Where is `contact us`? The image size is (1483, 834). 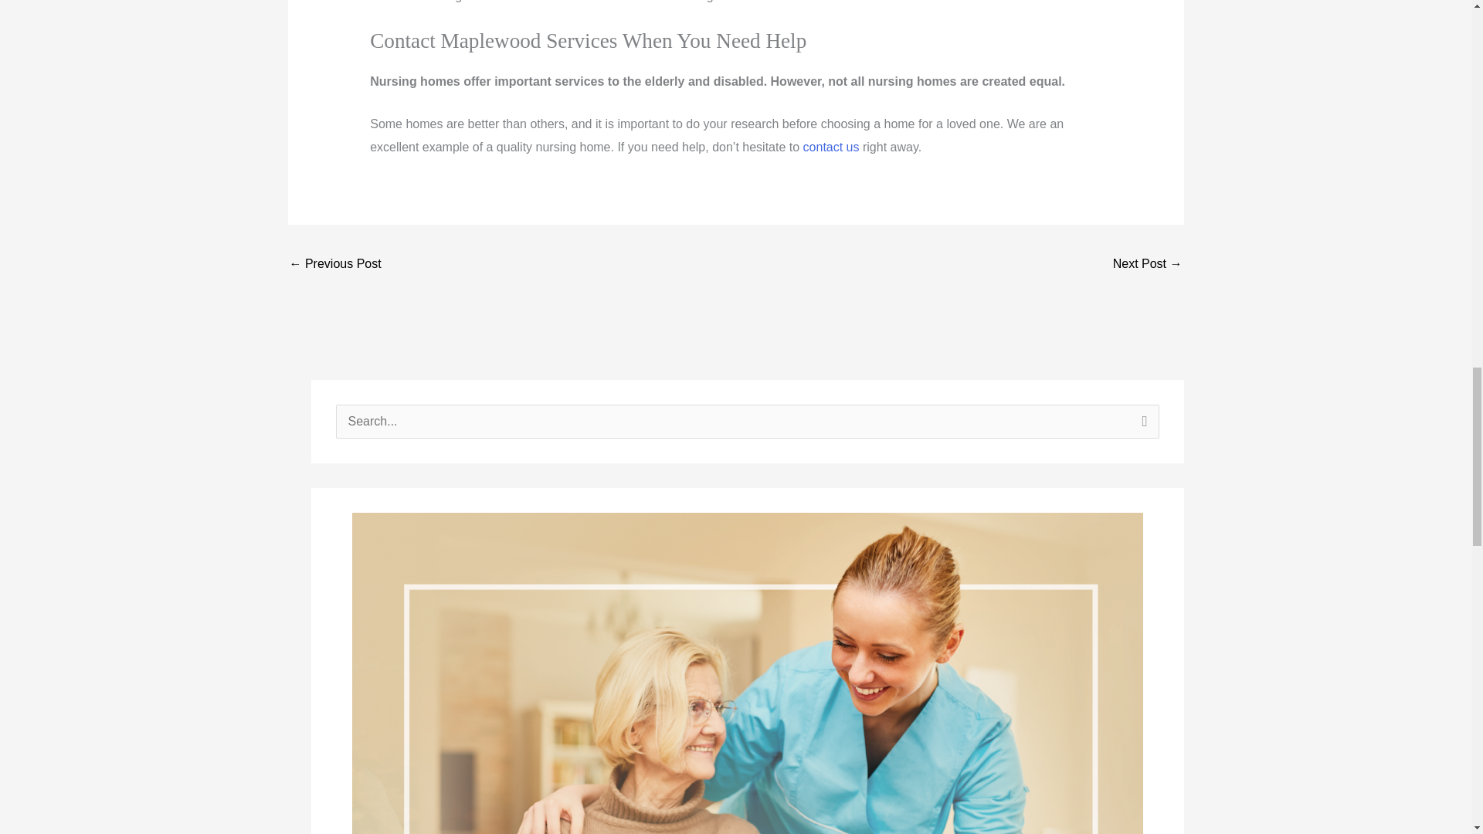
contact us is located at coordinates (831, 147).